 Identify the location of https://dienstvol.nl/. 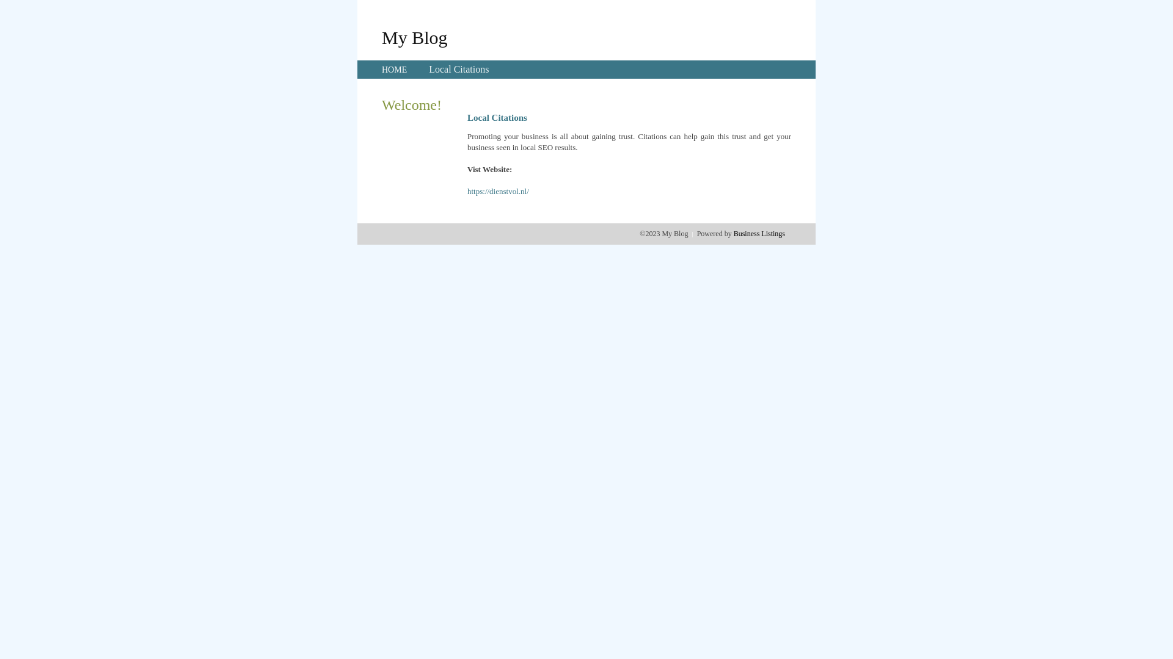
(499, 192).